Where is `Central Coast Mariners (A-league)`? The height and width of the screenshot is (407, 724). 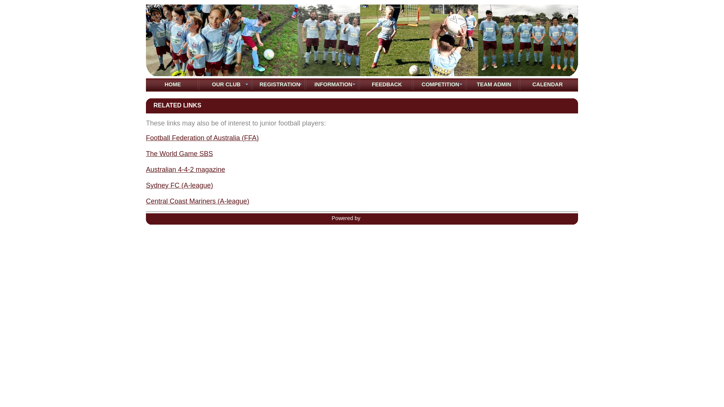
Central Coast Mariners (A-league) is located at coordinates (198, 201).